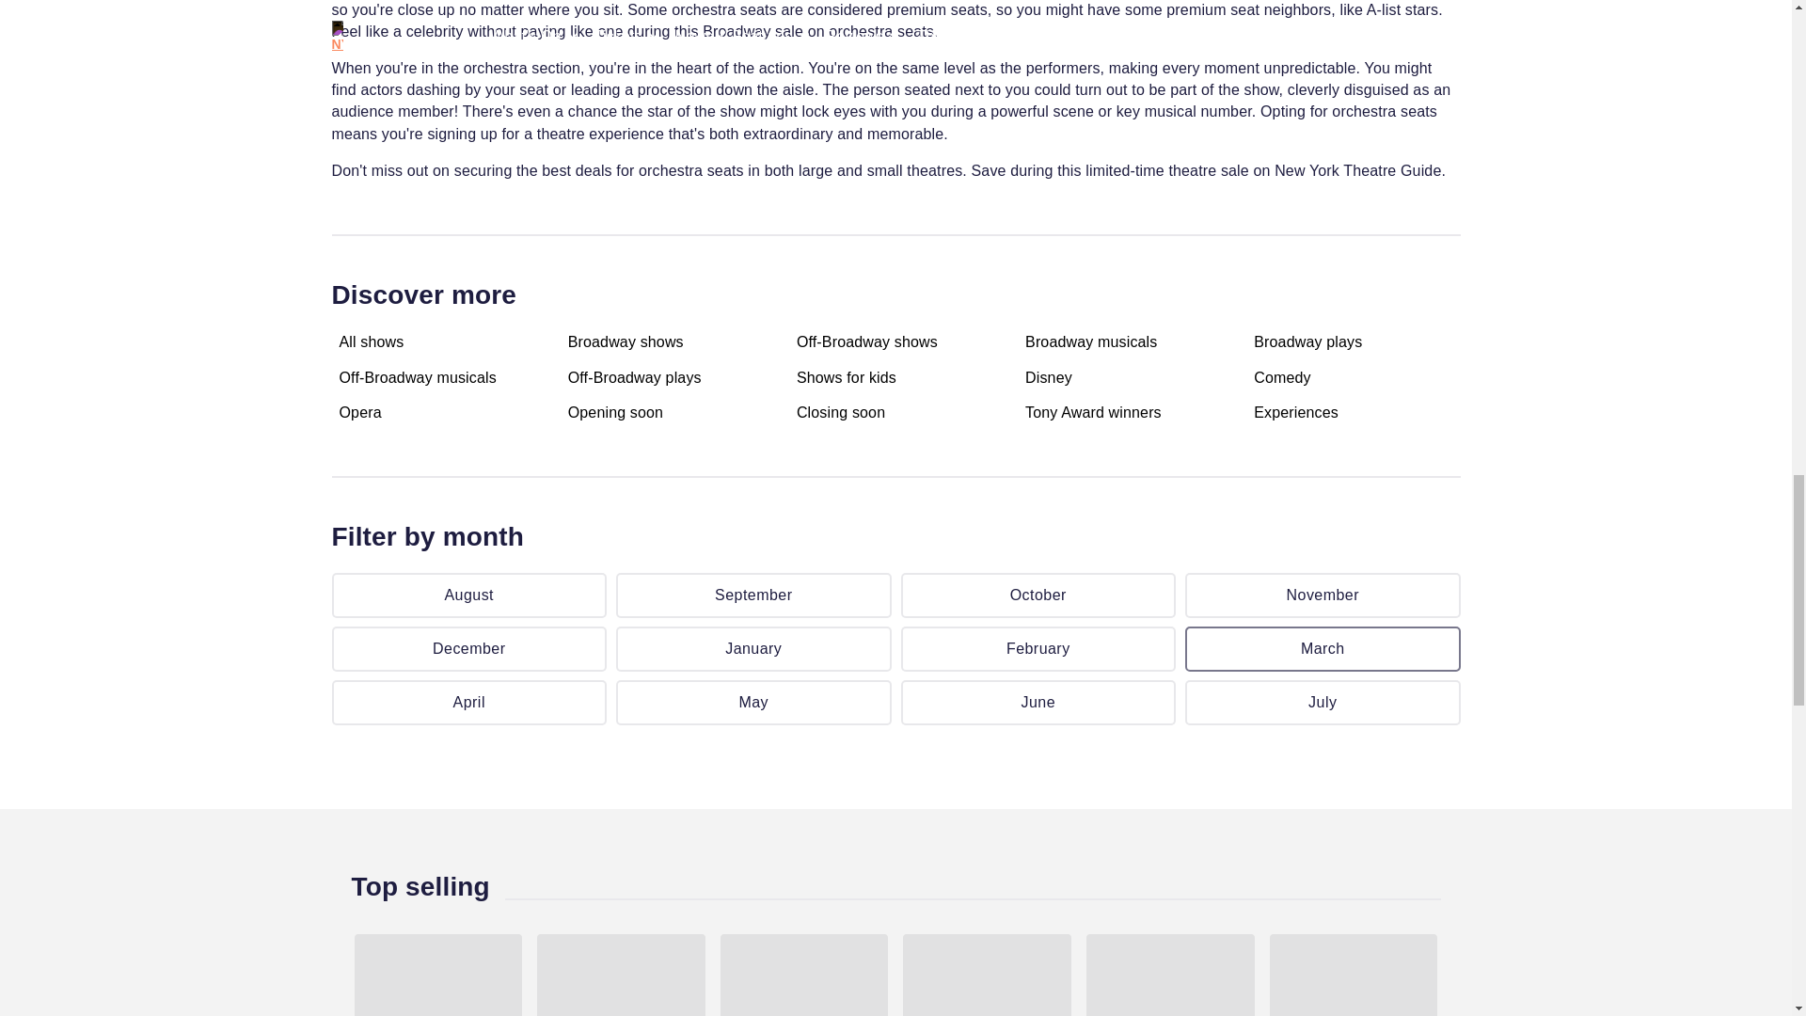  Describe the element at coordinates (1307, 342) in the screenshot. I see `Broadway plays` at that location.